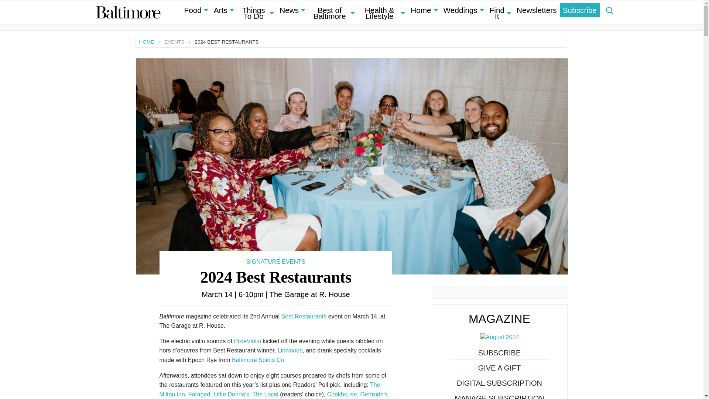 The image size is (709, 399). Describe the element at coordinates (292, 10) in the screenshot. I see `News` at that location.